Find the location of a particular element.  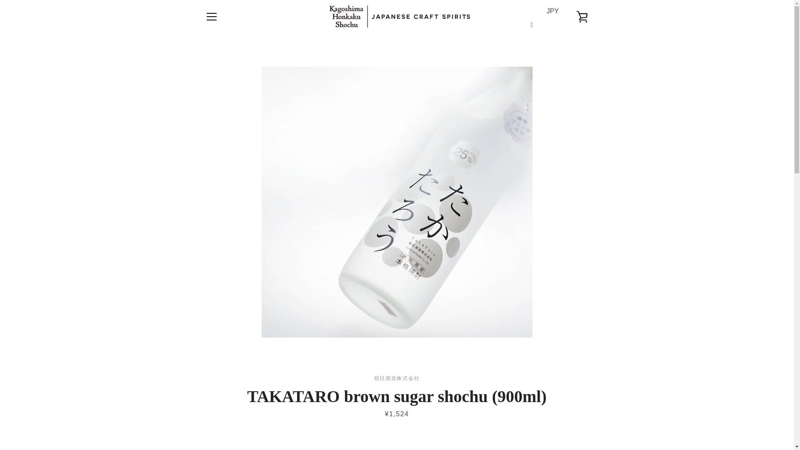

PRIVACY POLICY is located at coordinates (228, 374).